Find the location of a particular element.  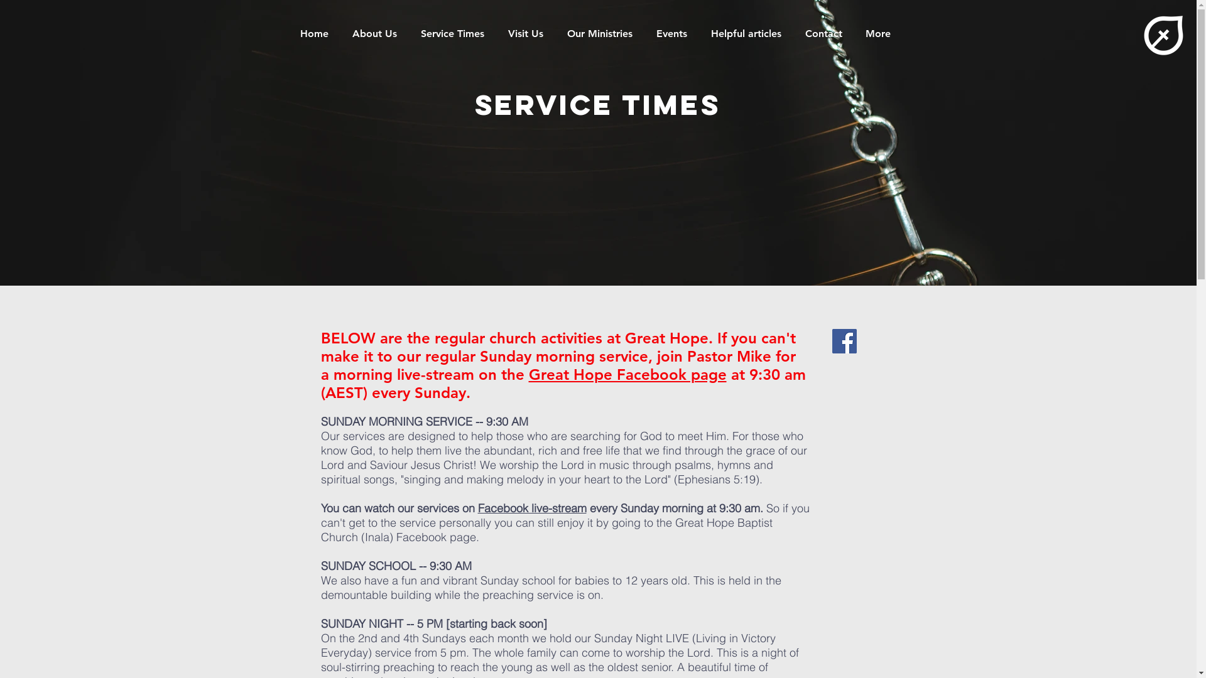

Our Ministries is located at coordinates (602, 34).